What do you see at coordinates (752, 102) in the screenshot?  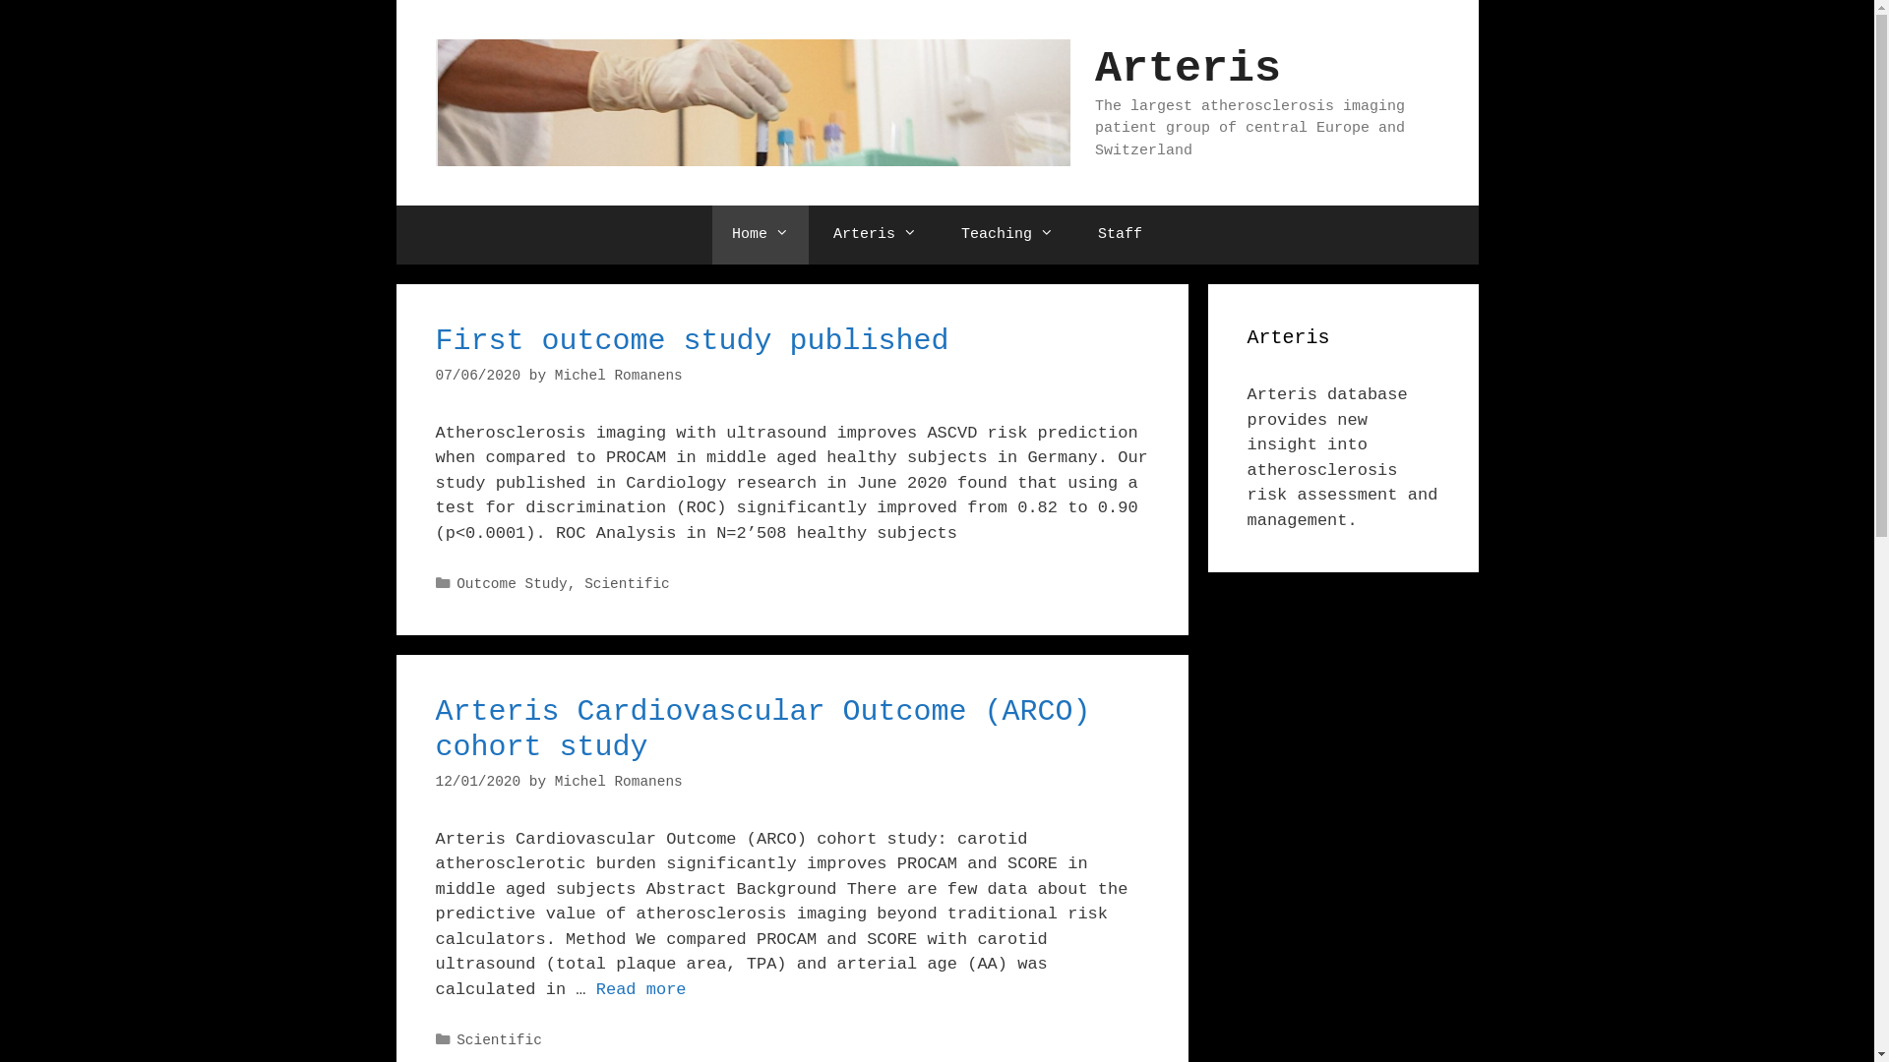 I see `Arteris` at bounding box center [752, 102].